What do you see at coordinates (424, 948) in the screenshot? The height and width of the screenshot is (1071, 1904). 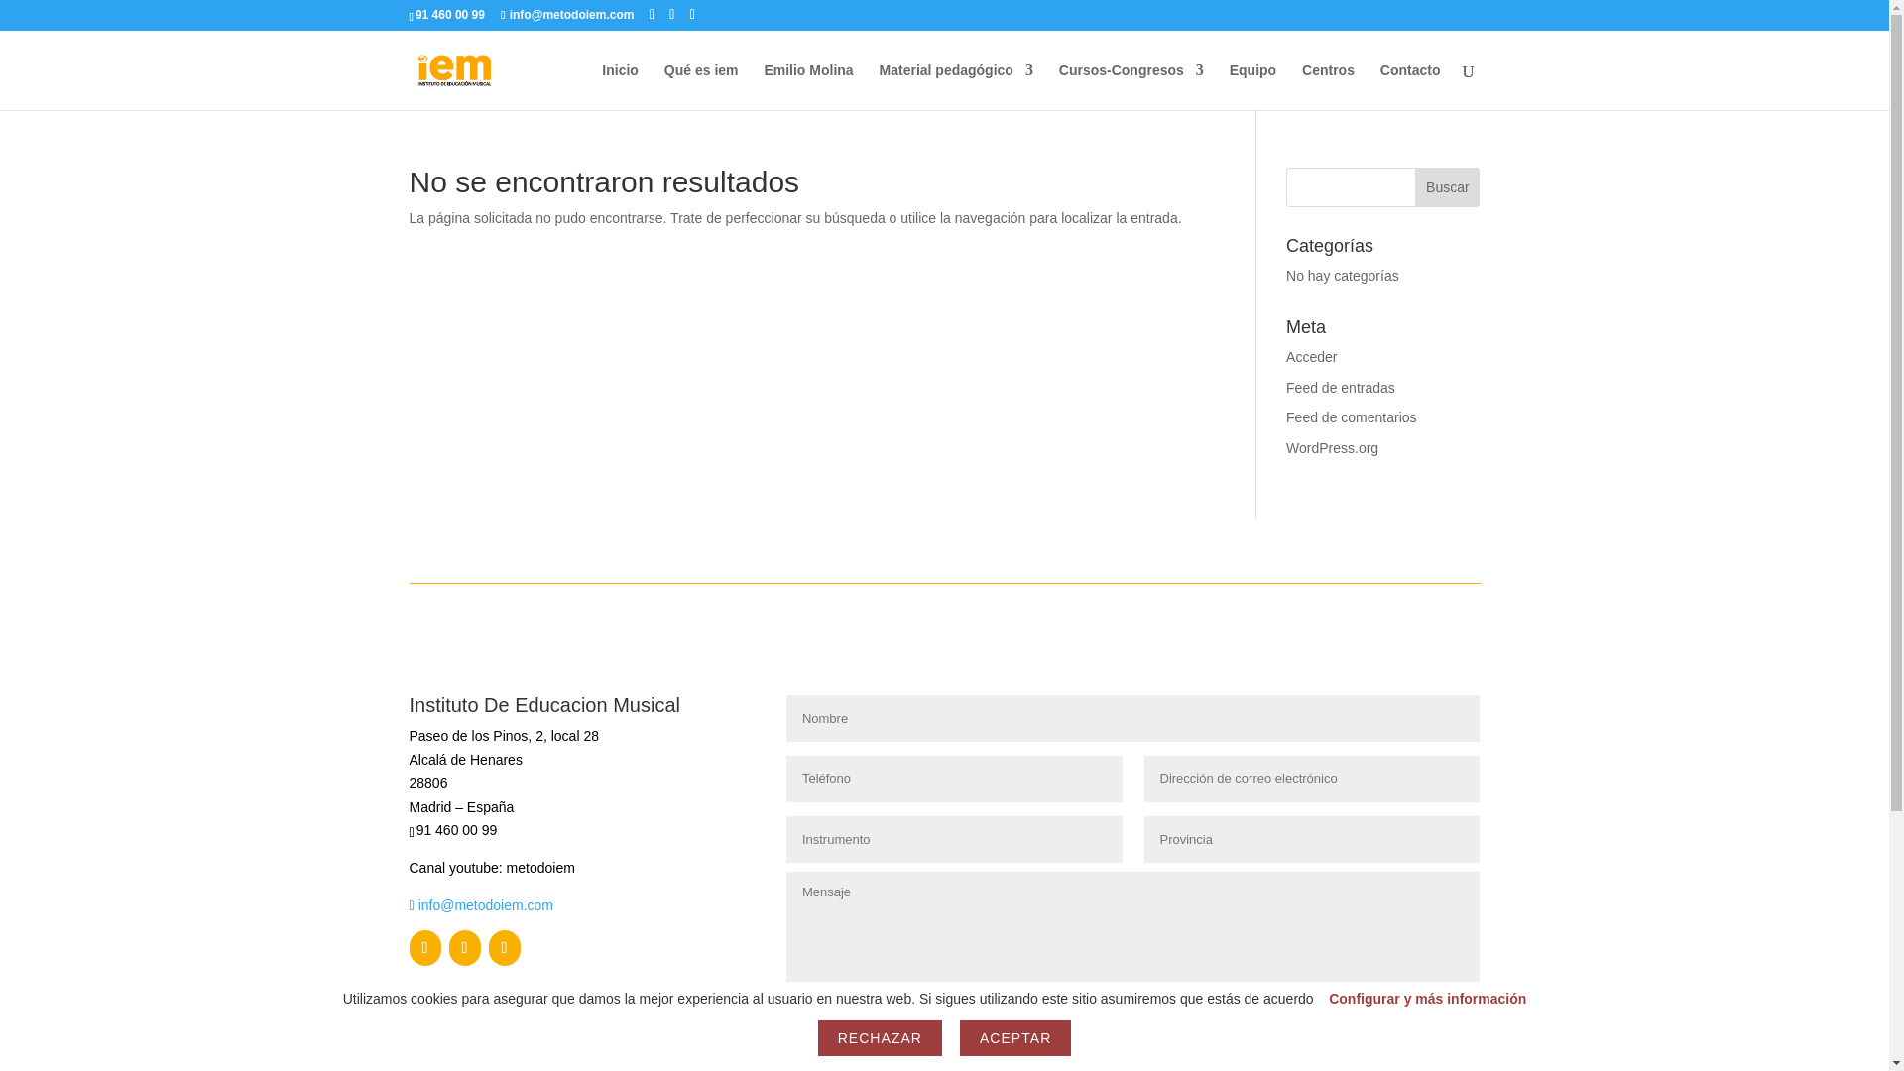 I see `Seguir en Facebook` at bounding box center [424, 948].